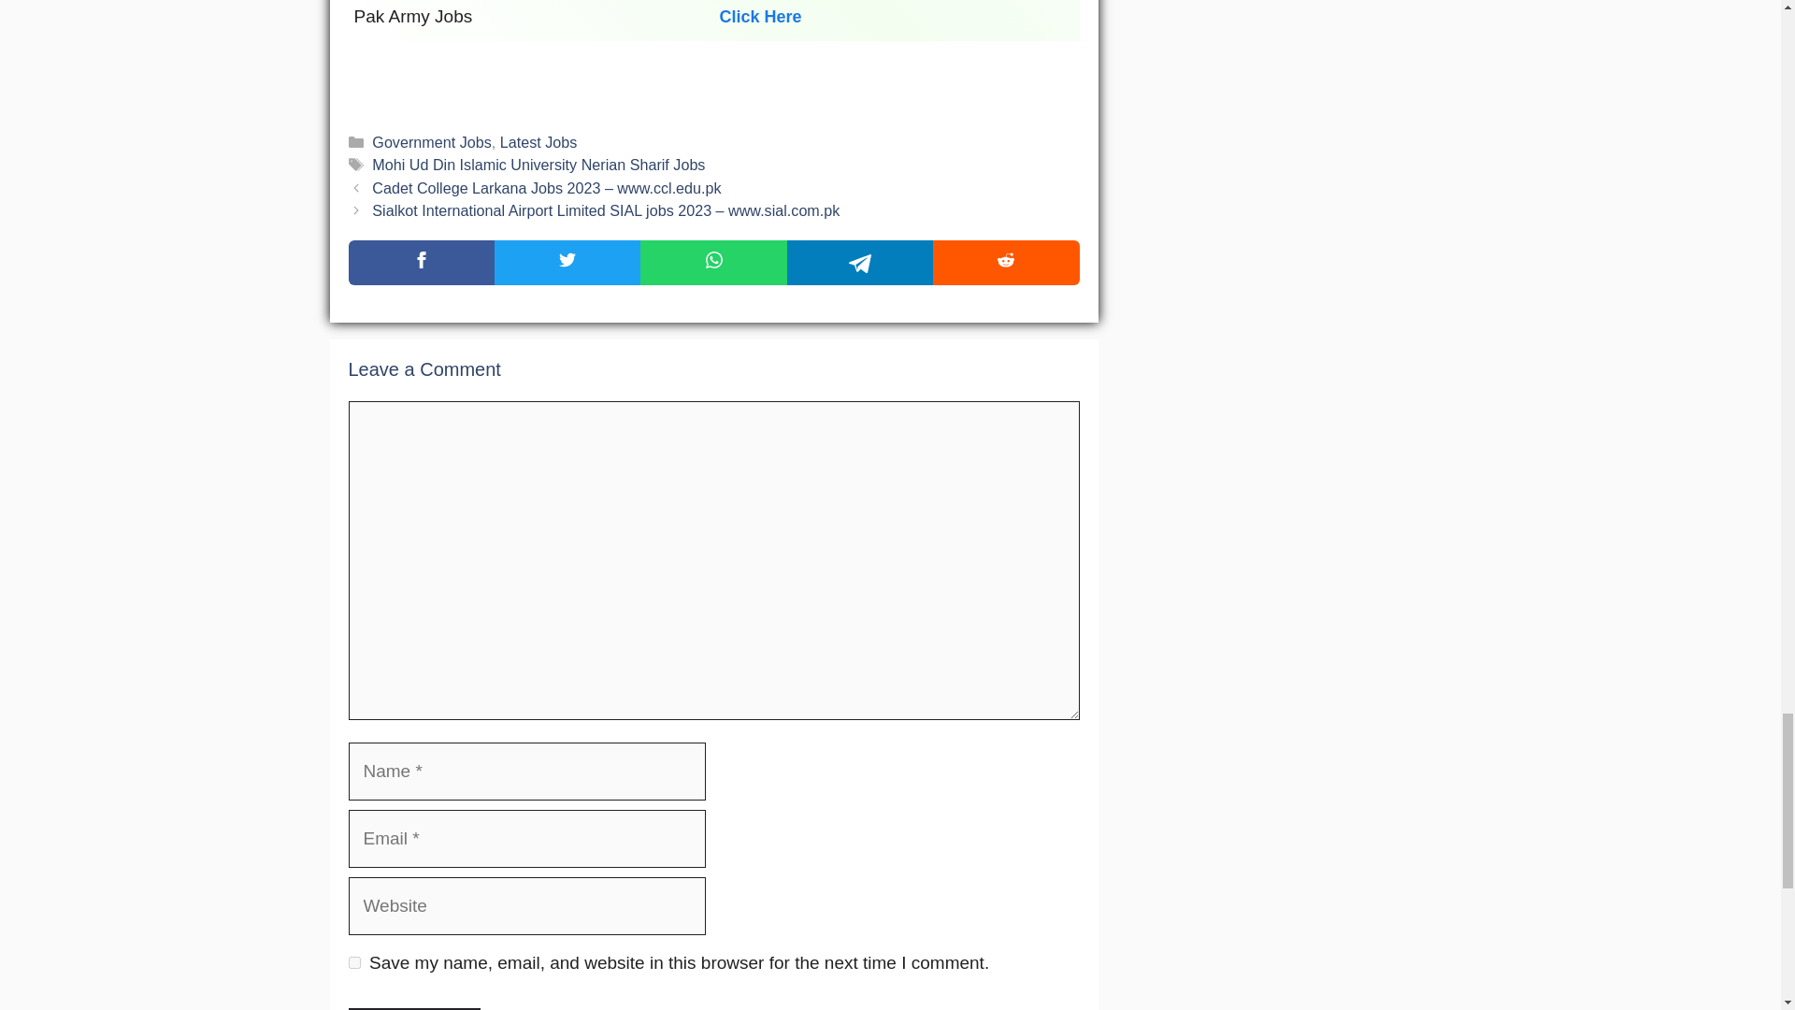 The image size is (1795, 1010). I want to click on yes, so click(353, 961).